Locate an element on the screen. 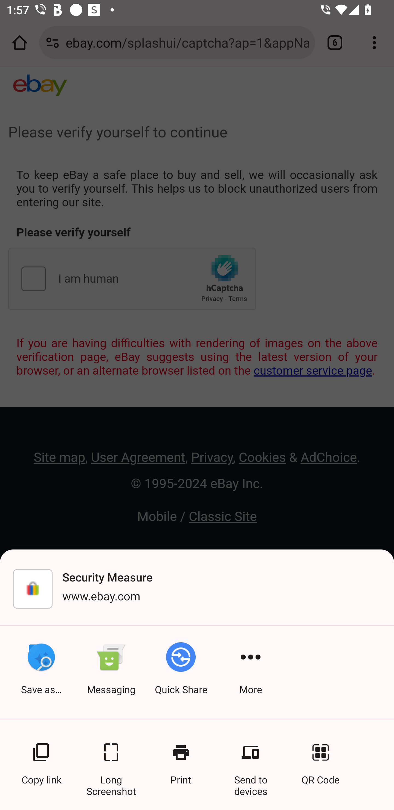 The height and width of the screenshot is (810, 394). More is located at coordinates (251, 672).